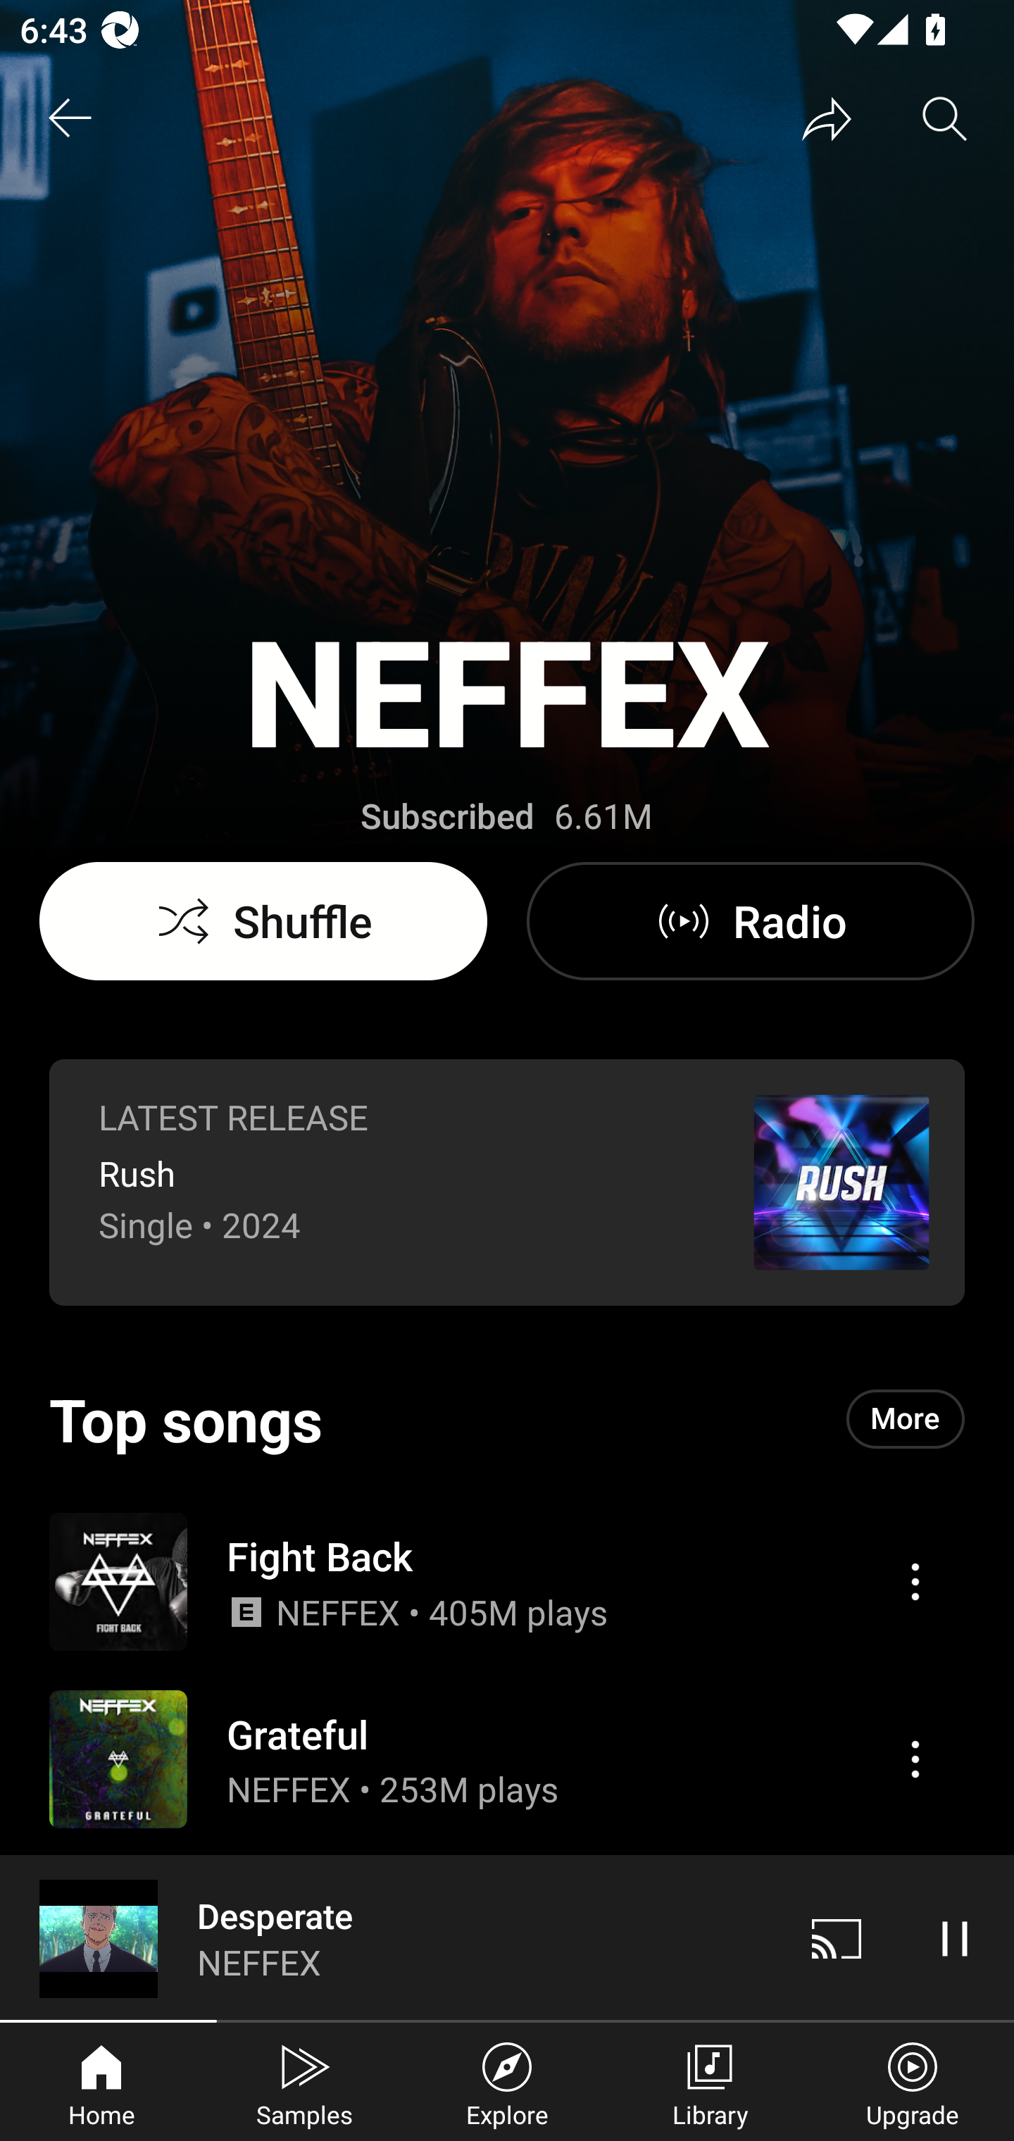 This screenshot has width=1014, height=2141. Describe the element at coordinates (101, 2082) in the screenshot. I see `Home` at that location.